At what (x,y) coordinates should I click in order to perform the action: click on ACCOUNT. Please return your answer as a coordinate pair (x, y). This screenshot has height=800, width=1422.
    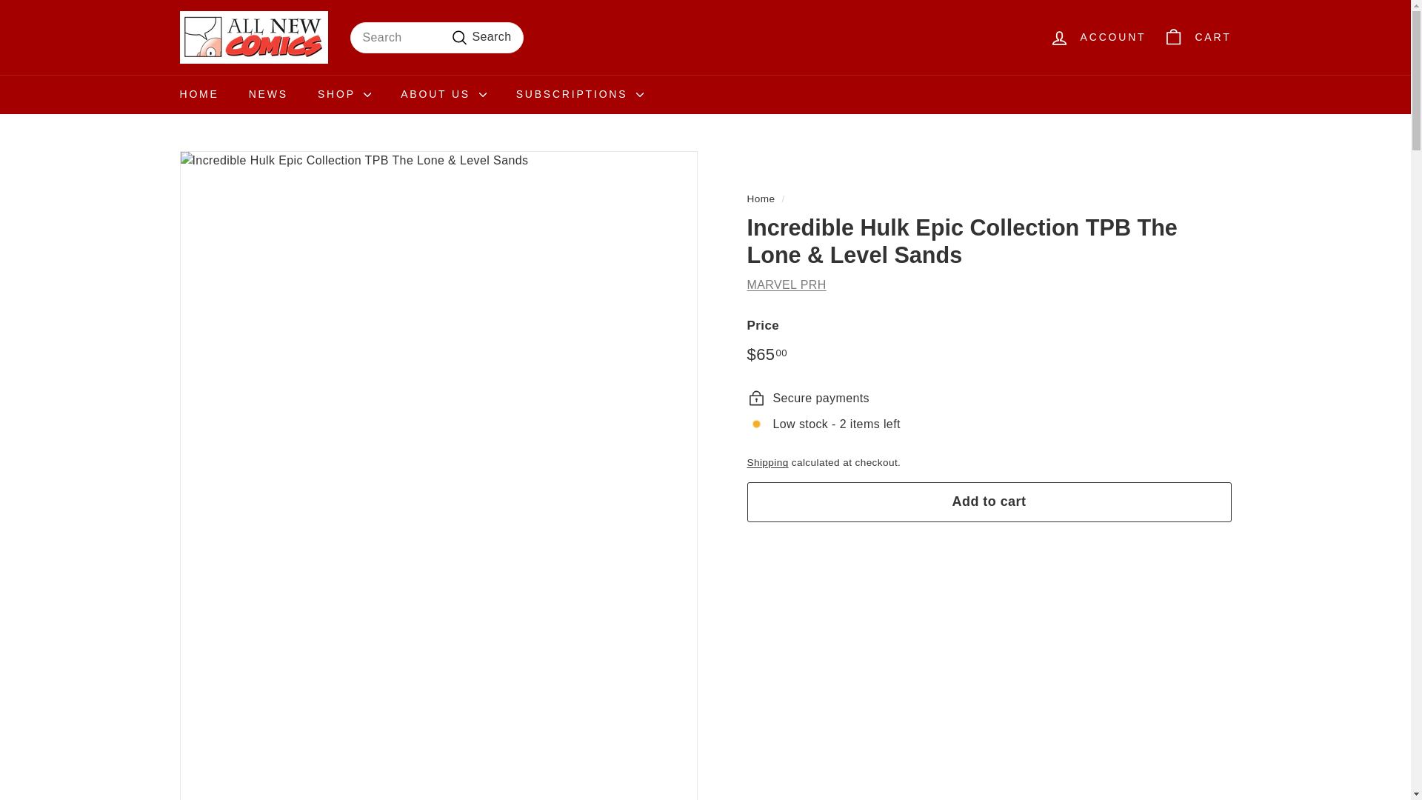
    Looking at the image, I should click on (1098, 37).